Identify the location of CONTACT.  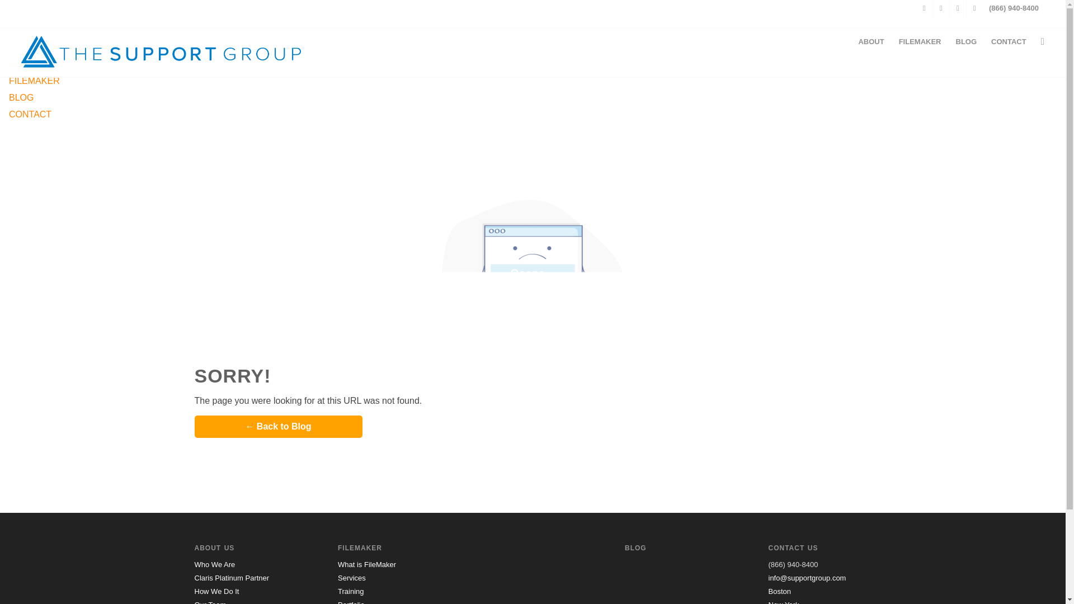
(537, 115).